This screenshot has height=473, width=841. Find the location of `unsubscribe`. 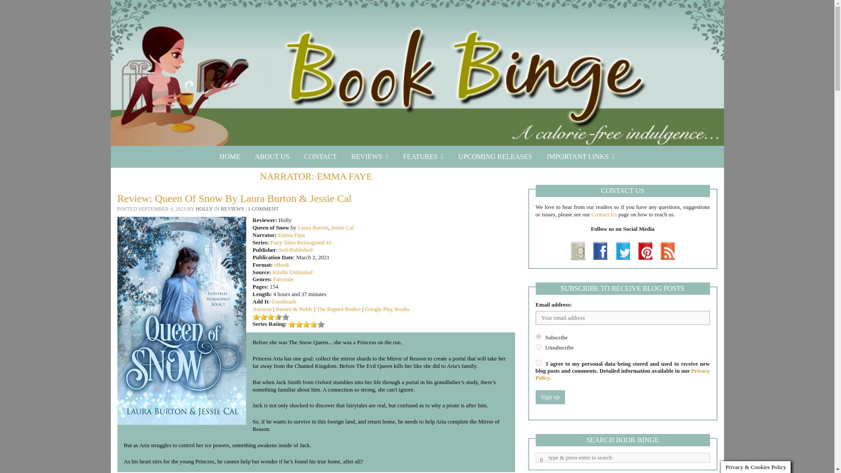

unsubscribe is located at coordinates (538, 347).